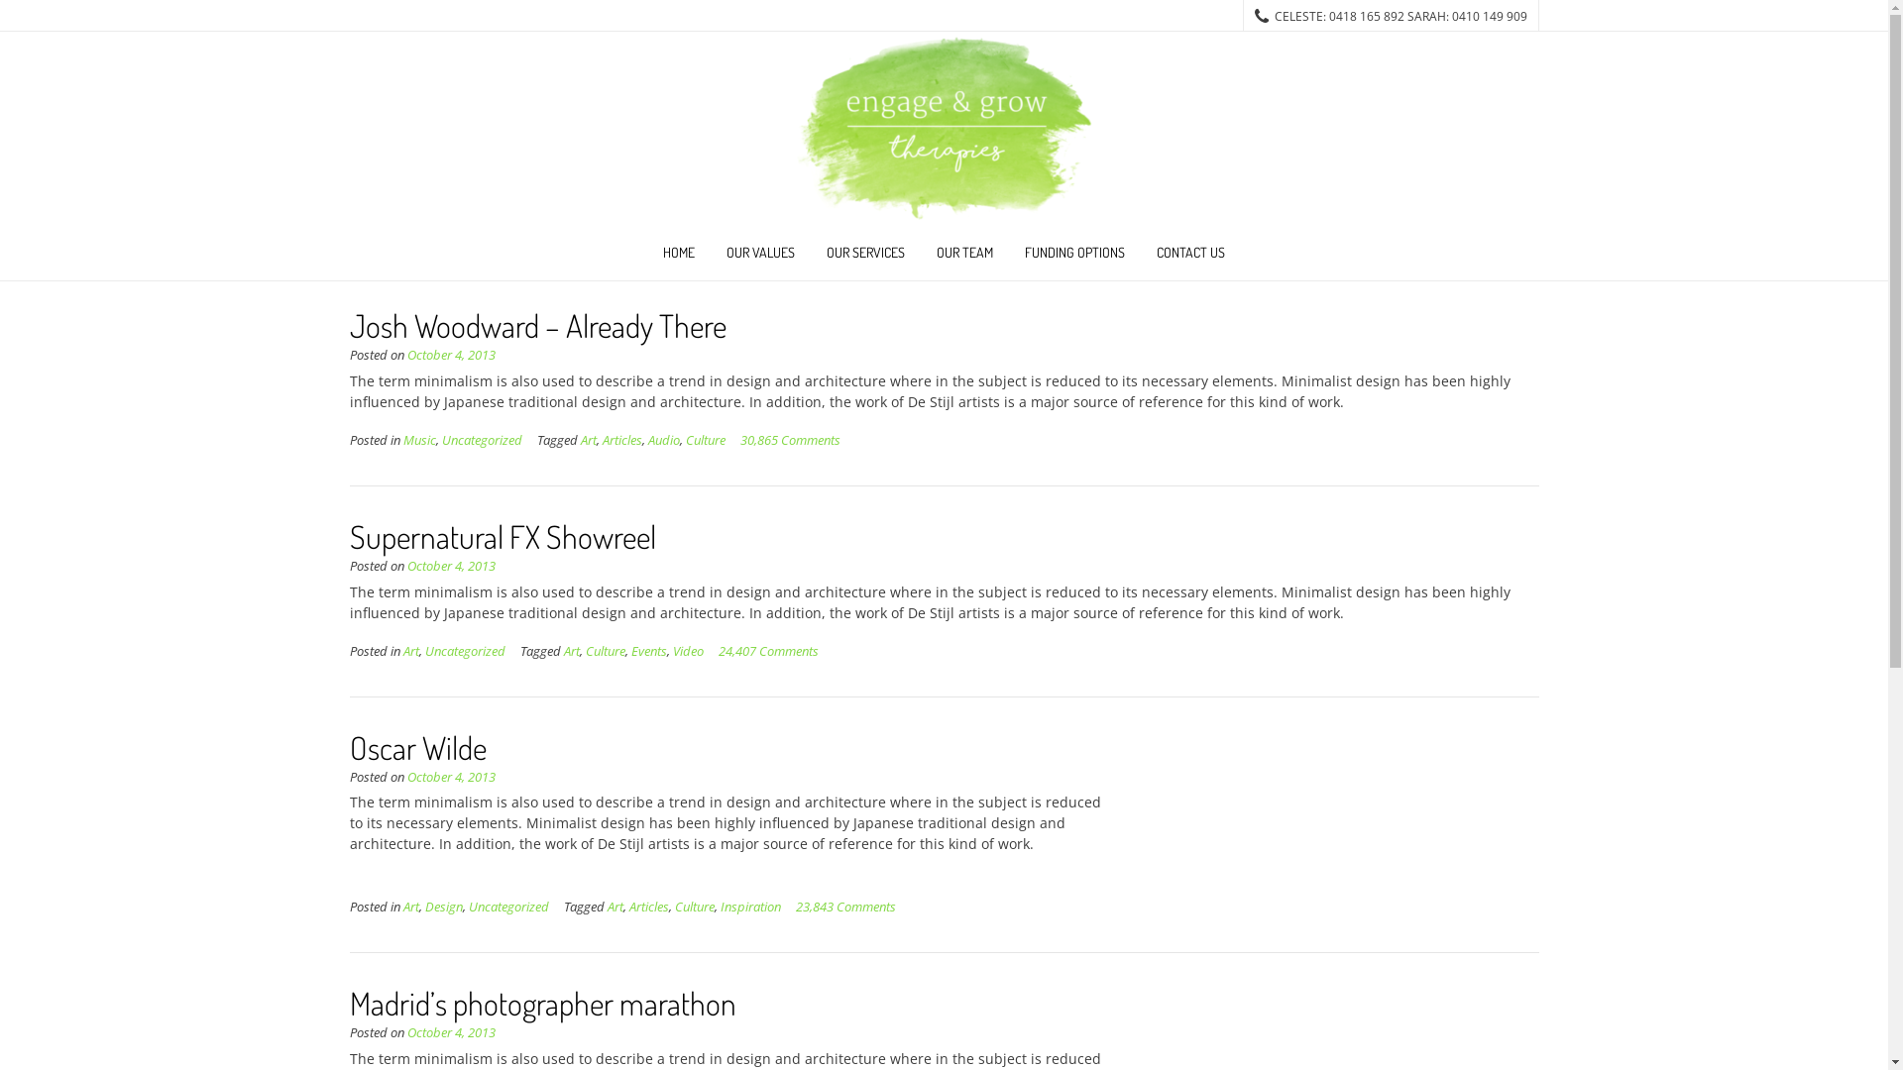  I want to click on OUR TEAM, so click(964, 256).